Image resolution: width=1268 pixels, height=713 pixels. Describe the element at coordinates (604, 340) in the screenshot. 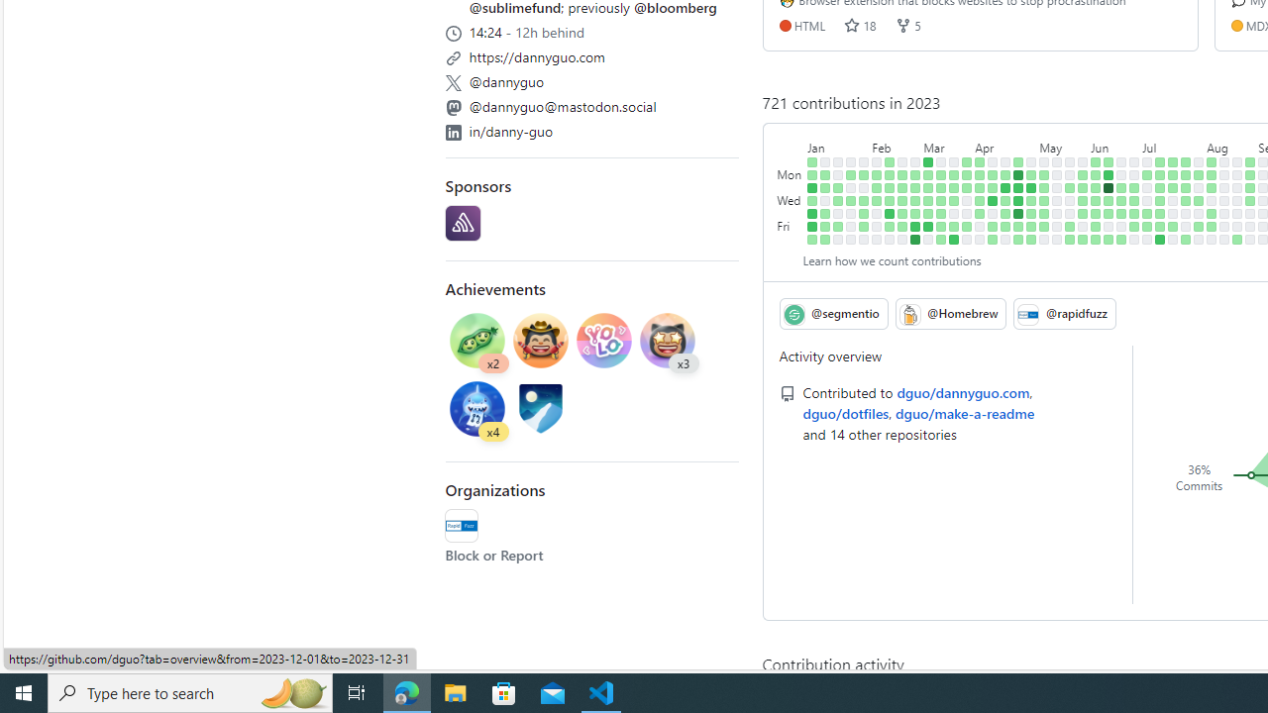

I see `Achievement: YOLO` at that location.